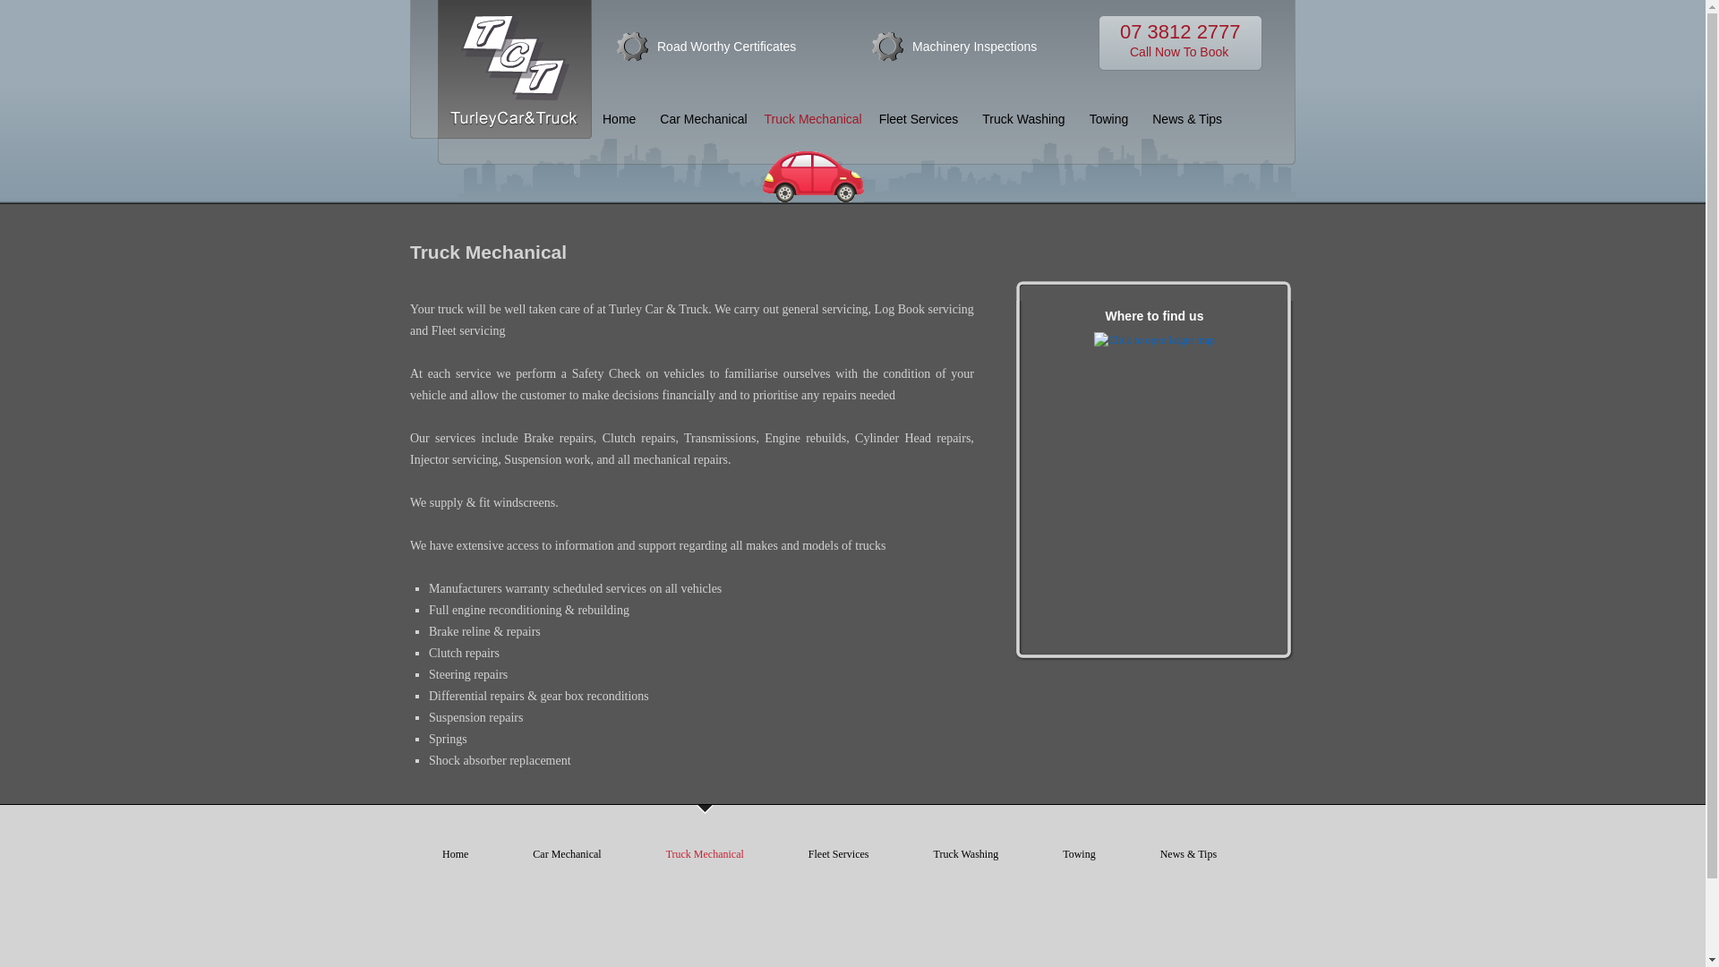 This screenshot has height=967, width=1719. What do you see at coordinates (704, 119) in the screenshot?
I see `Towing` at bounding box center [704, 119].